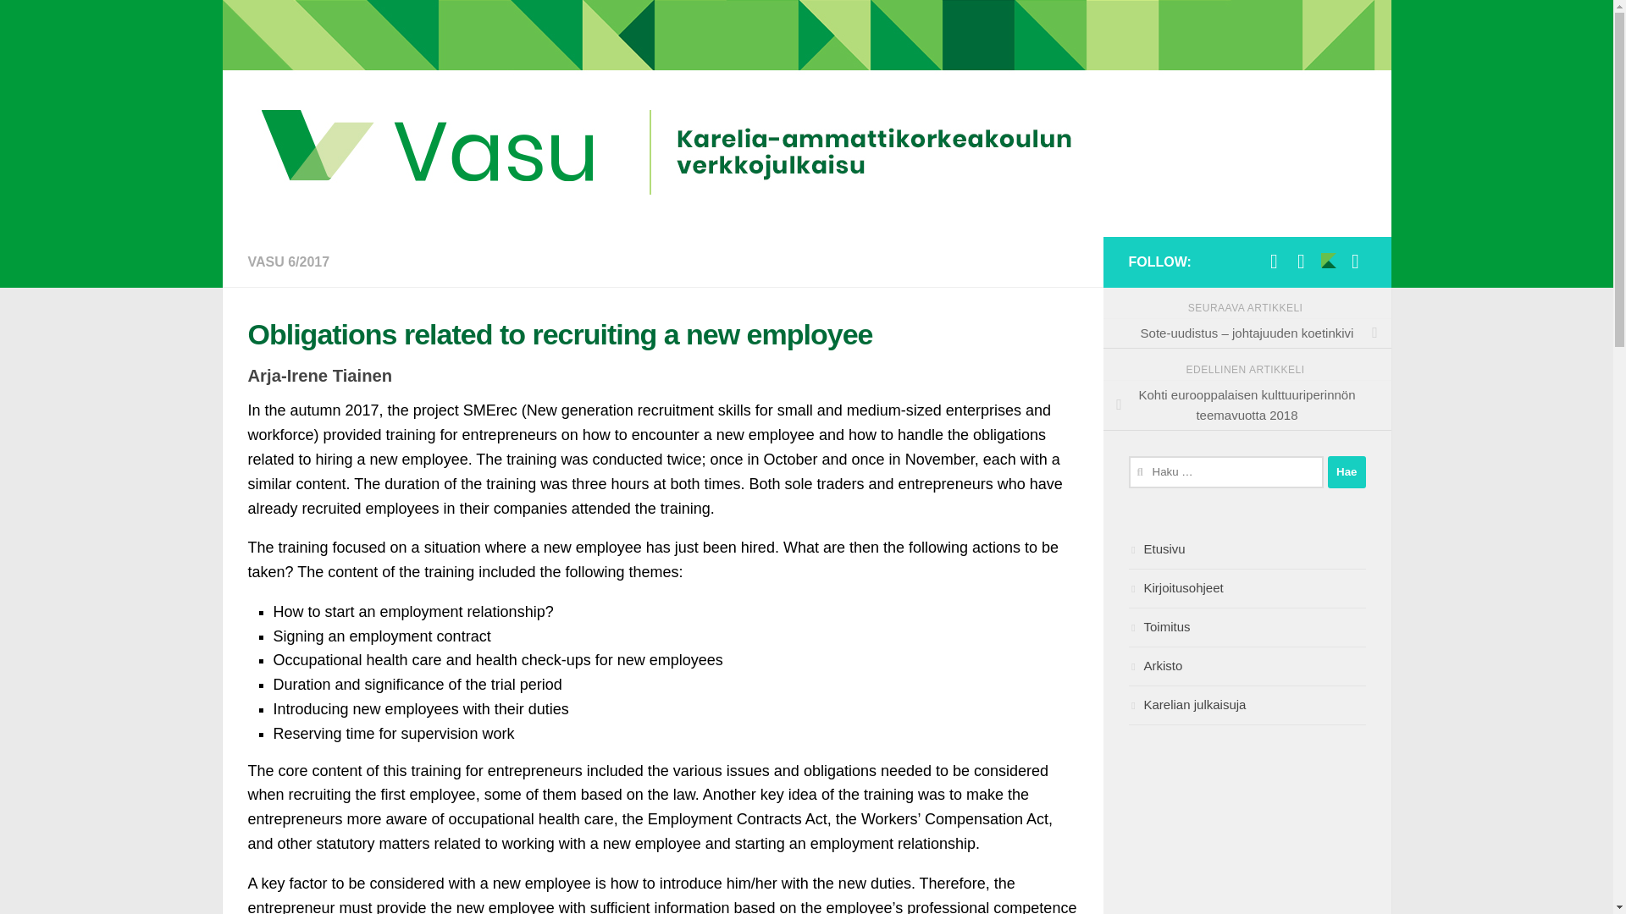  I want to click on Etusivu, so click(1247, 550).